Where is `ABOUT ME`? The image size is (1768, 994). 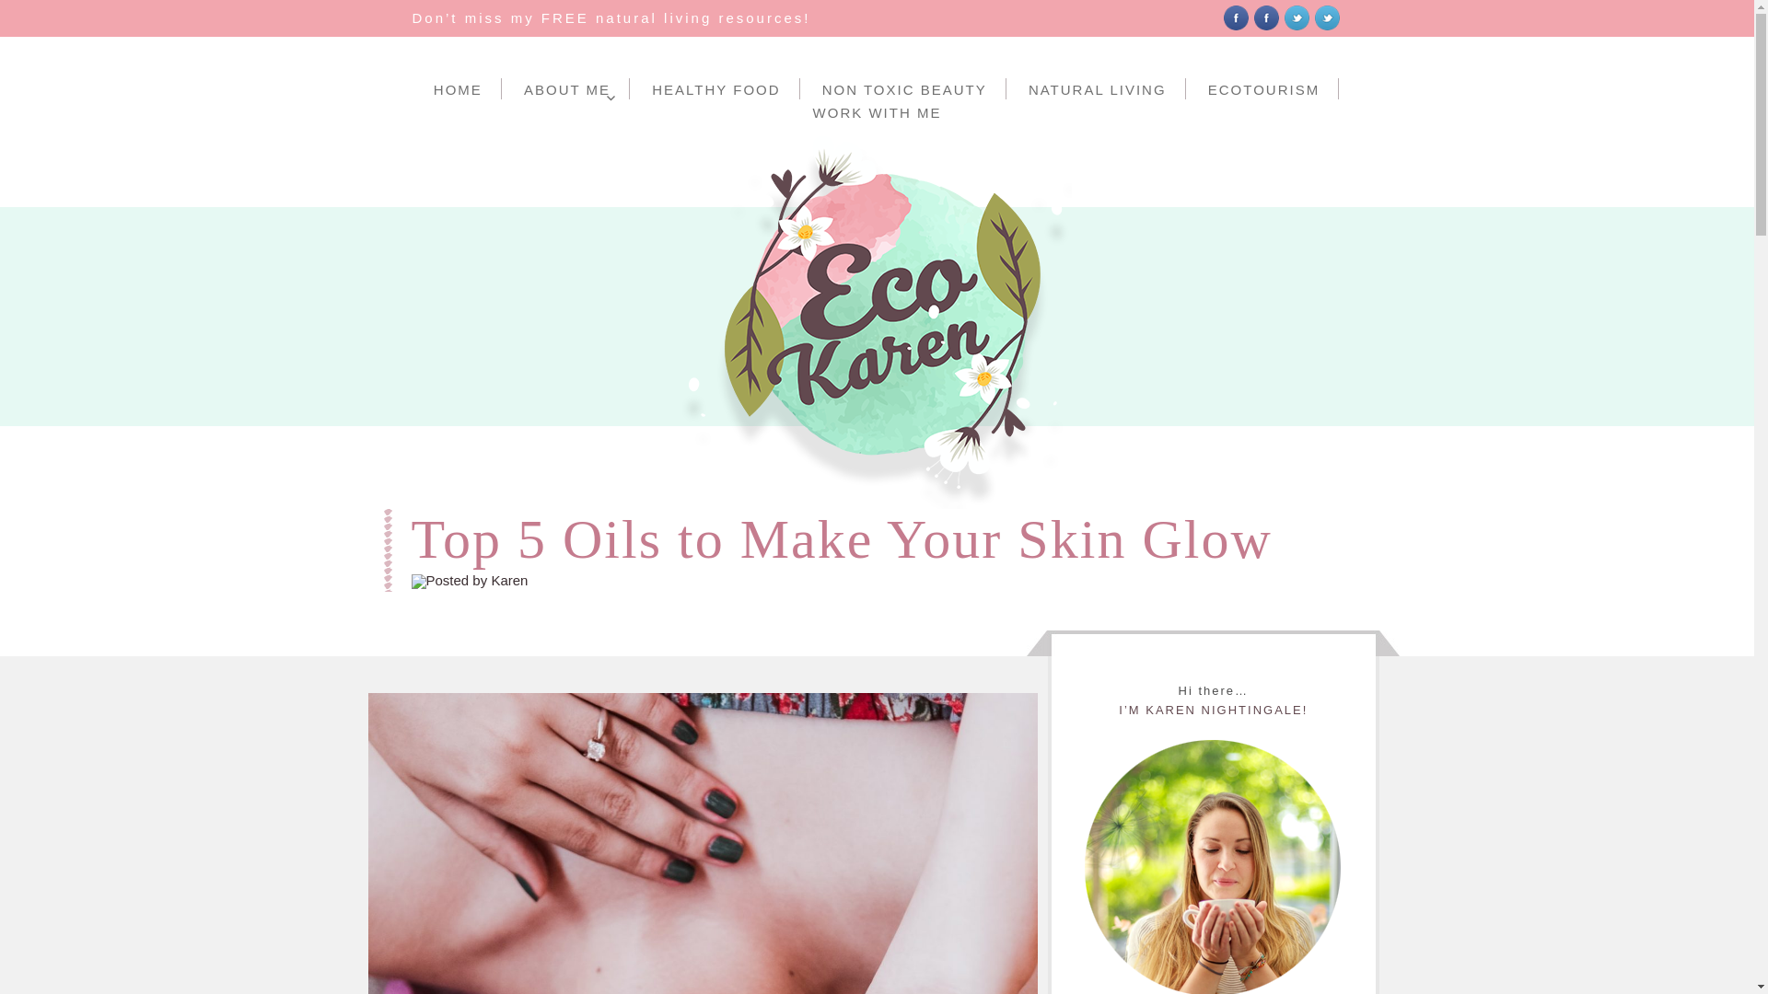
ABOUT ME is located at coordinates (567, 88).